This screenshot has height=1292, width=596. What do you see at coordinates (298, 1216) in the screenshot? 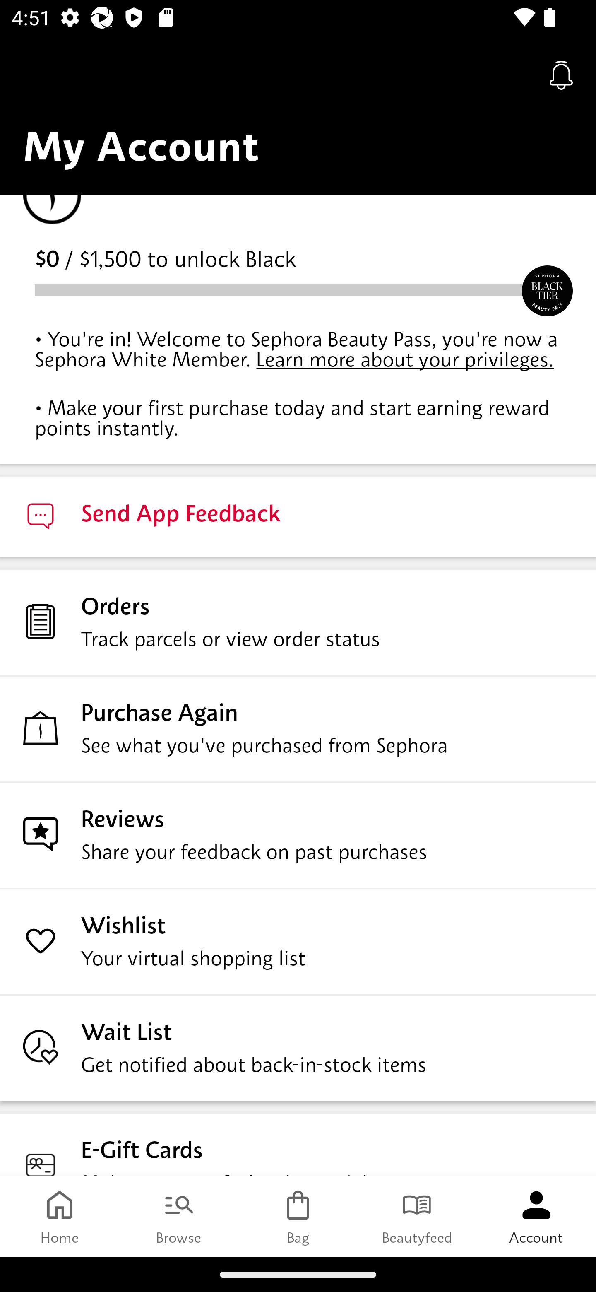
I see `Bag` at bounding box center [298, 1216].